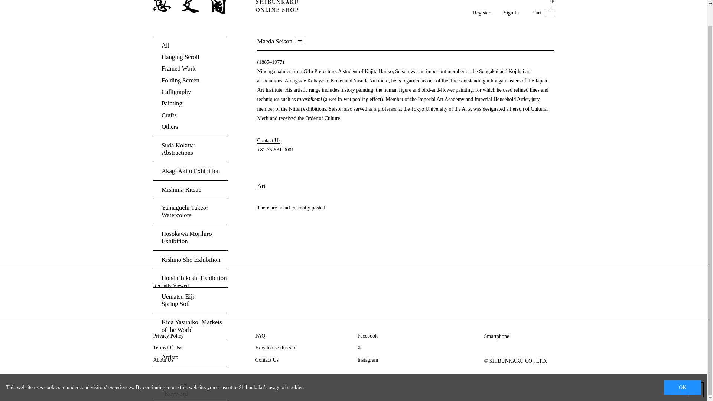 The image size is (713, 401). I want to click on Painting, so click(190, 103).